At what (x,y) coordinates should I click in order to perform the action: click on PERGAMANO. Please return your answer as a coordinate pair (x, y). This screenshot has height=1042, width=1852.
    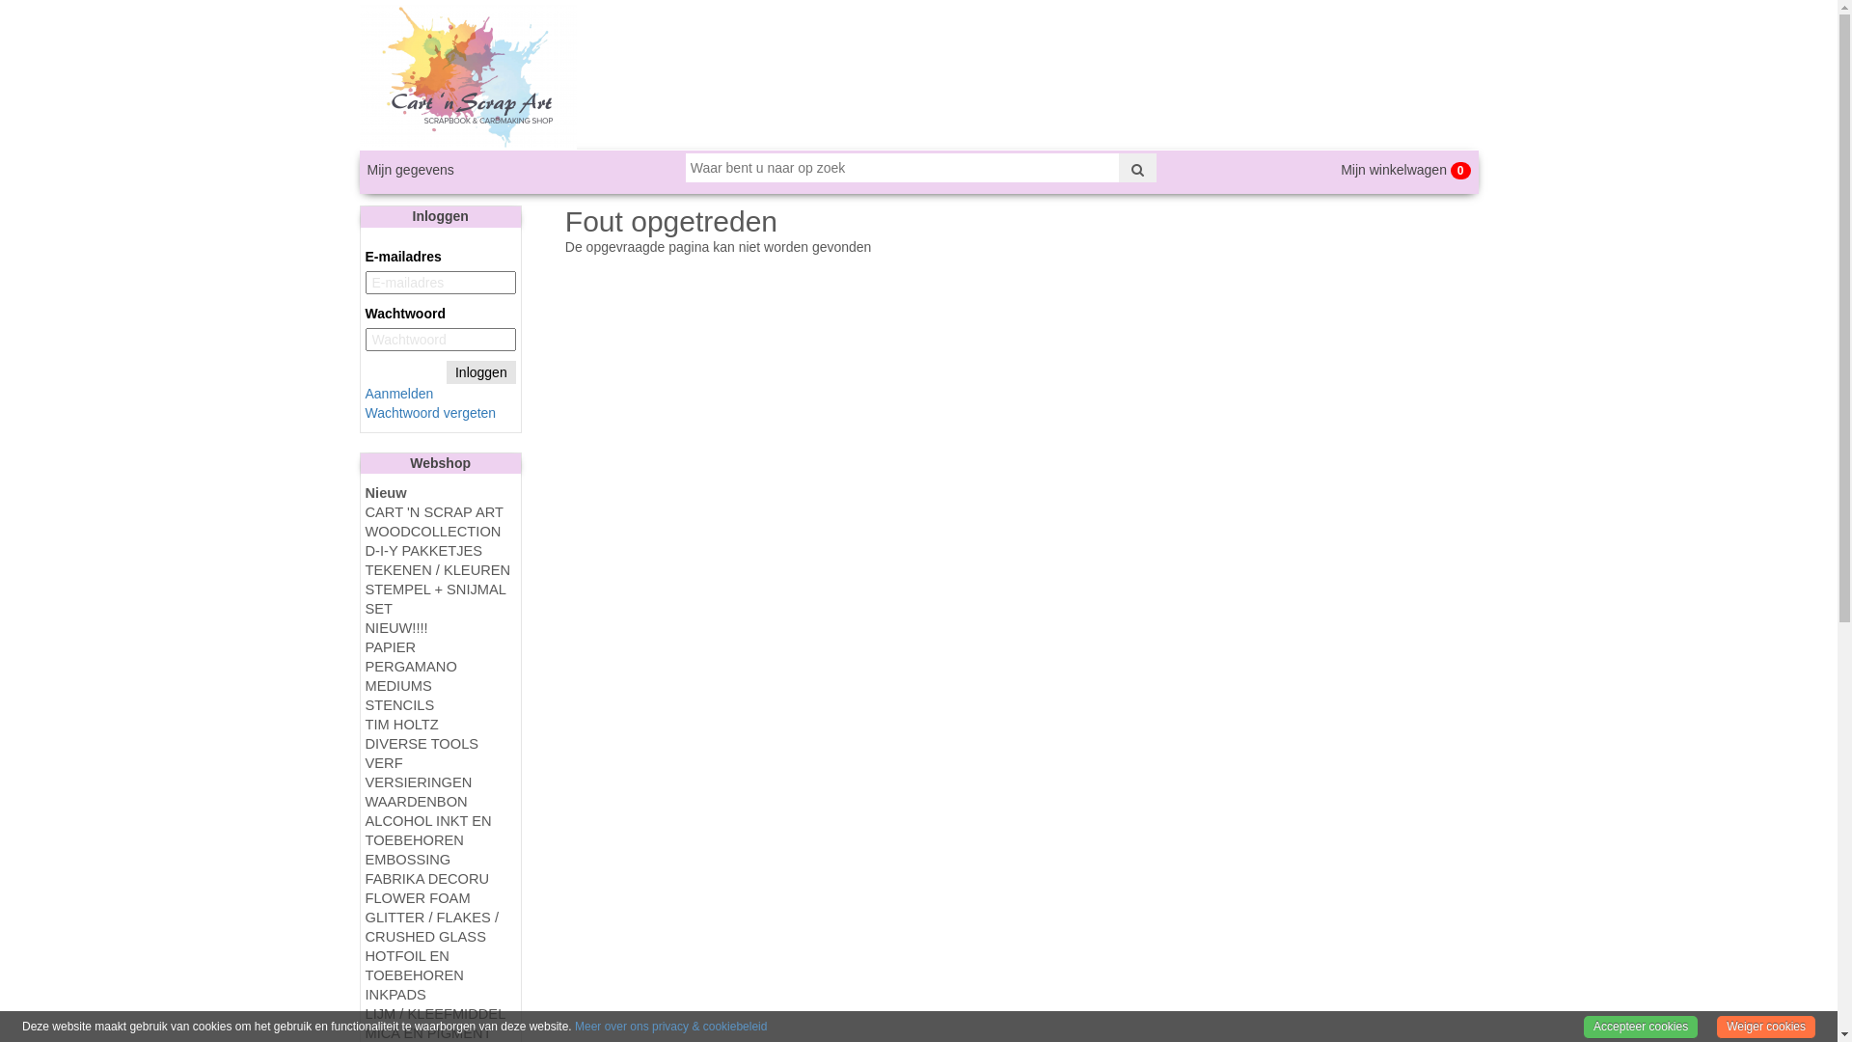
    Looking at the image, I should click on (440, 667).